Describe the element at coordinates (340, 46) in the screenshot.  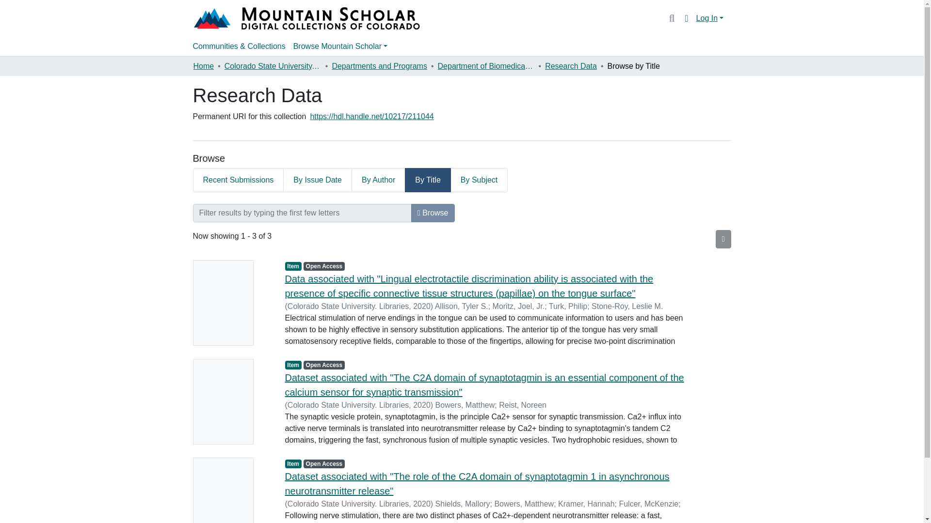
I see `Browse Mountain Scholar` at that location.